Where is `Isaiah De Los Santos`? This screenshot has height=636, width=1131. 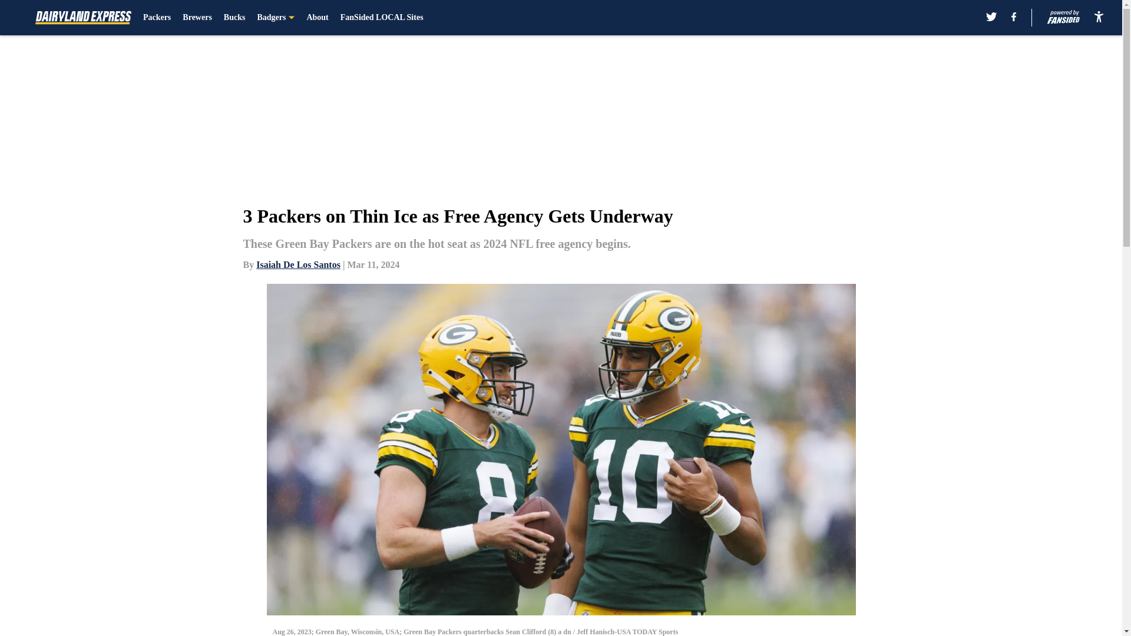
Isaiah De Los Santos is located at coordinates (298, 264).